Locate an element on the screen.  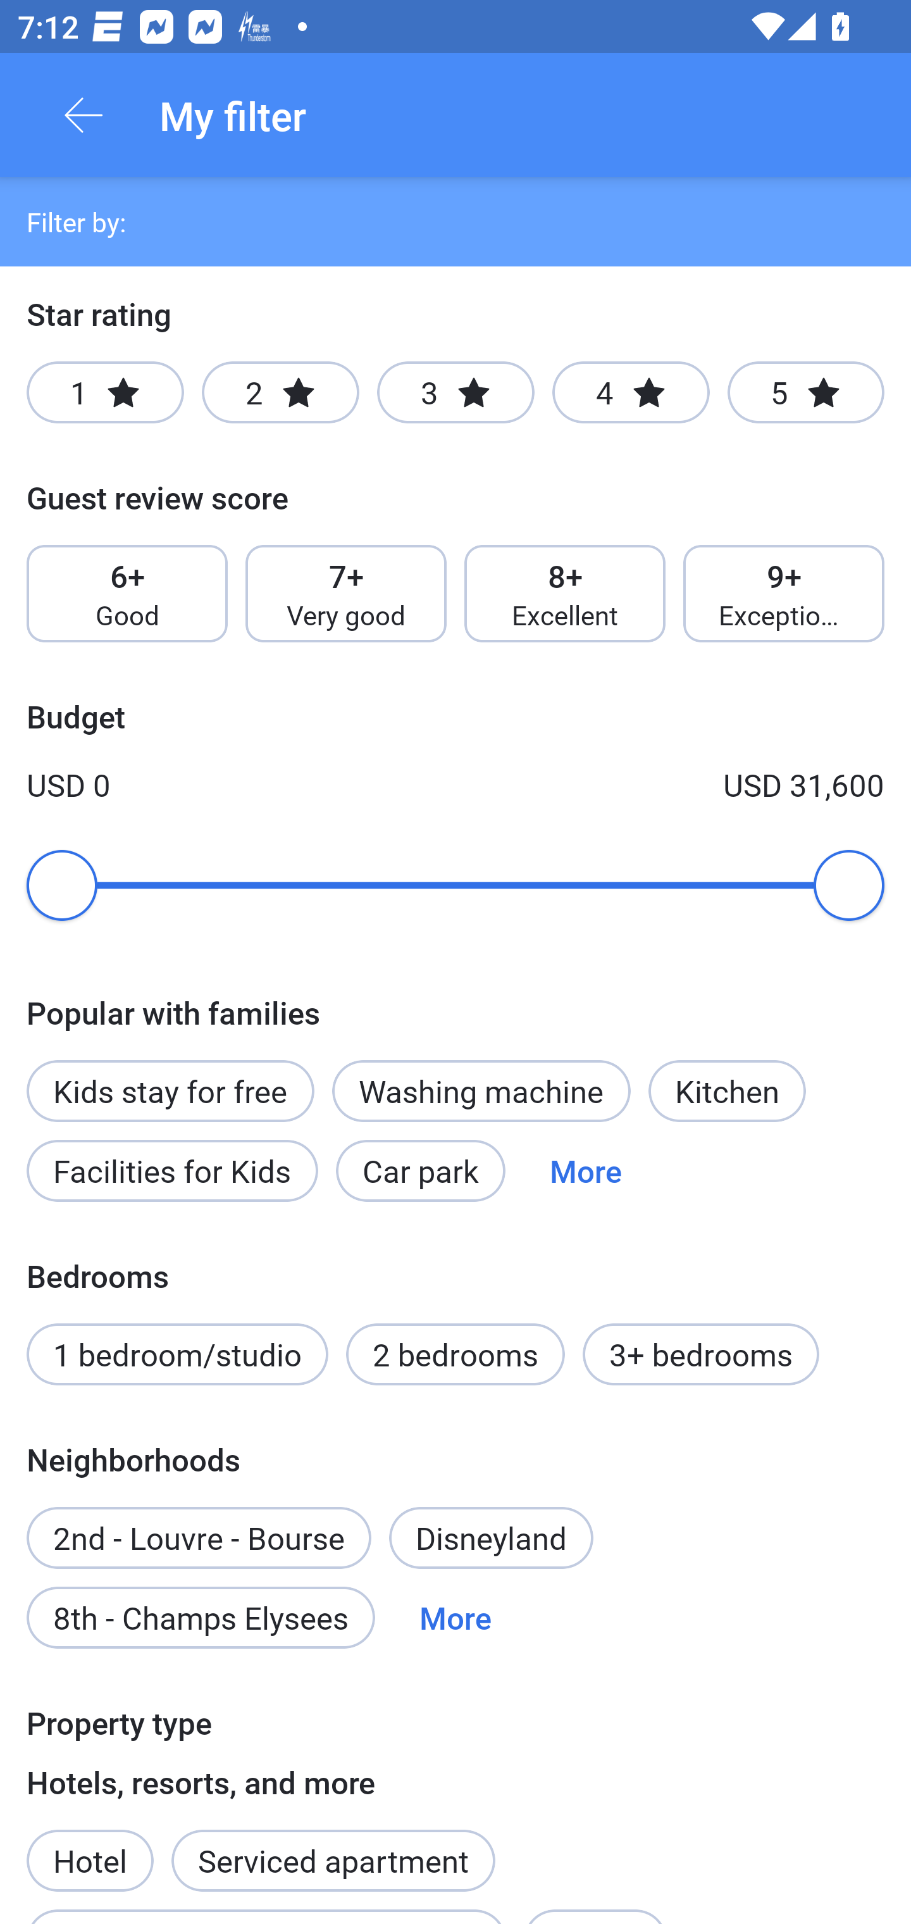
Kids stay for free is located at coordinates (170, 1077).